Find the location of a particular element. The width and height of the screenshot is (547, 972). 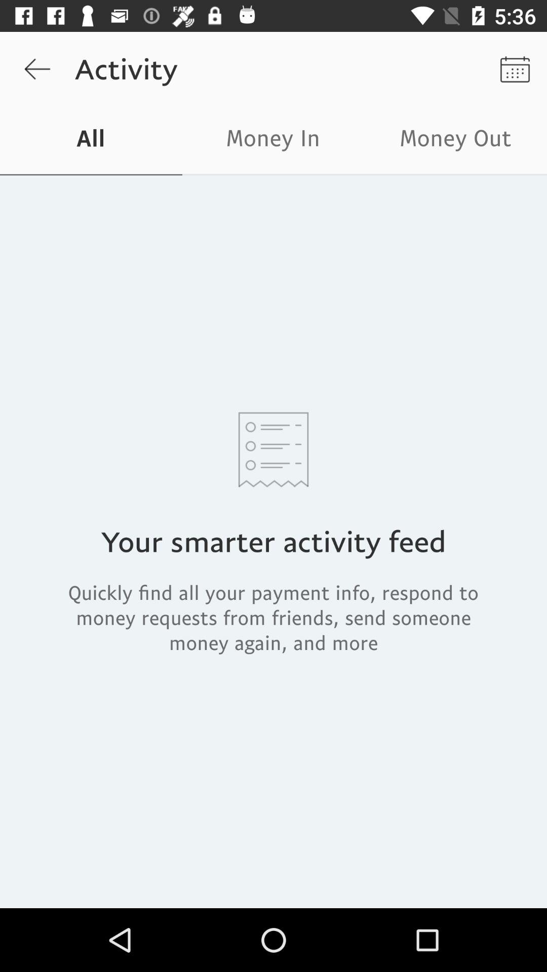

choose icon to the right of the activity icon is located at coordinates (515, 69).